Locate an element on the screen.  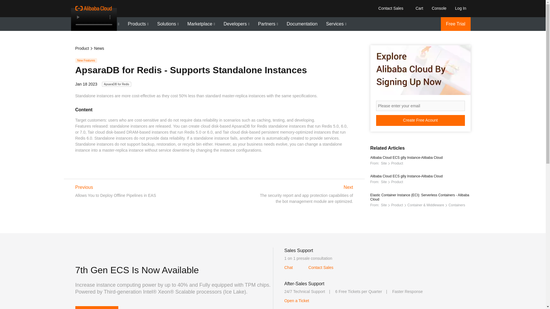
Console is located at coordinates (439, 8).